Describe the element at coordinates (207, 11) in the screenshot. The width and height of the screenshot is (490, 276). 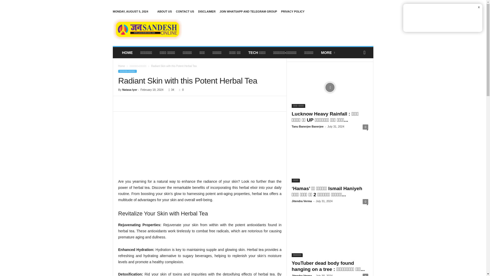
I see `DISCLAIMER` at that location.